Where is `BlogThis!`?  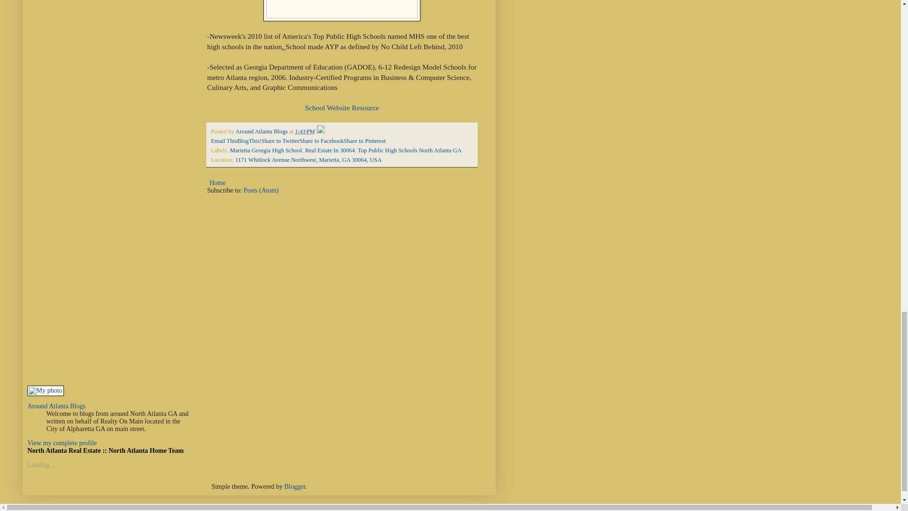
BlogThis! is located at coordinates (249, 141).